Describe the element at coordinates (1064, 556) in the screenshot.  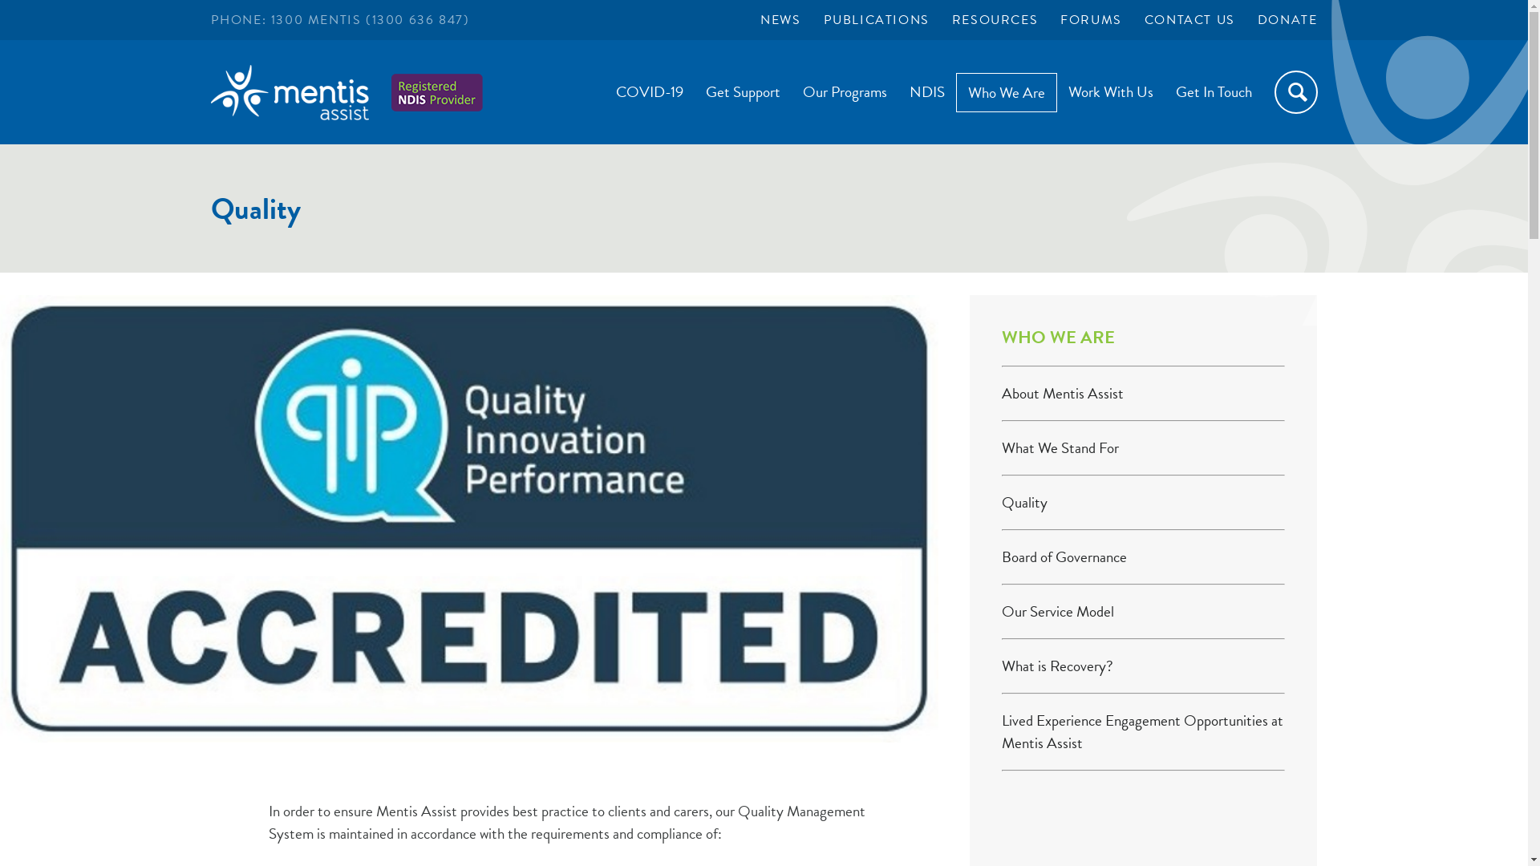
I see `Board of Governance` at that location.